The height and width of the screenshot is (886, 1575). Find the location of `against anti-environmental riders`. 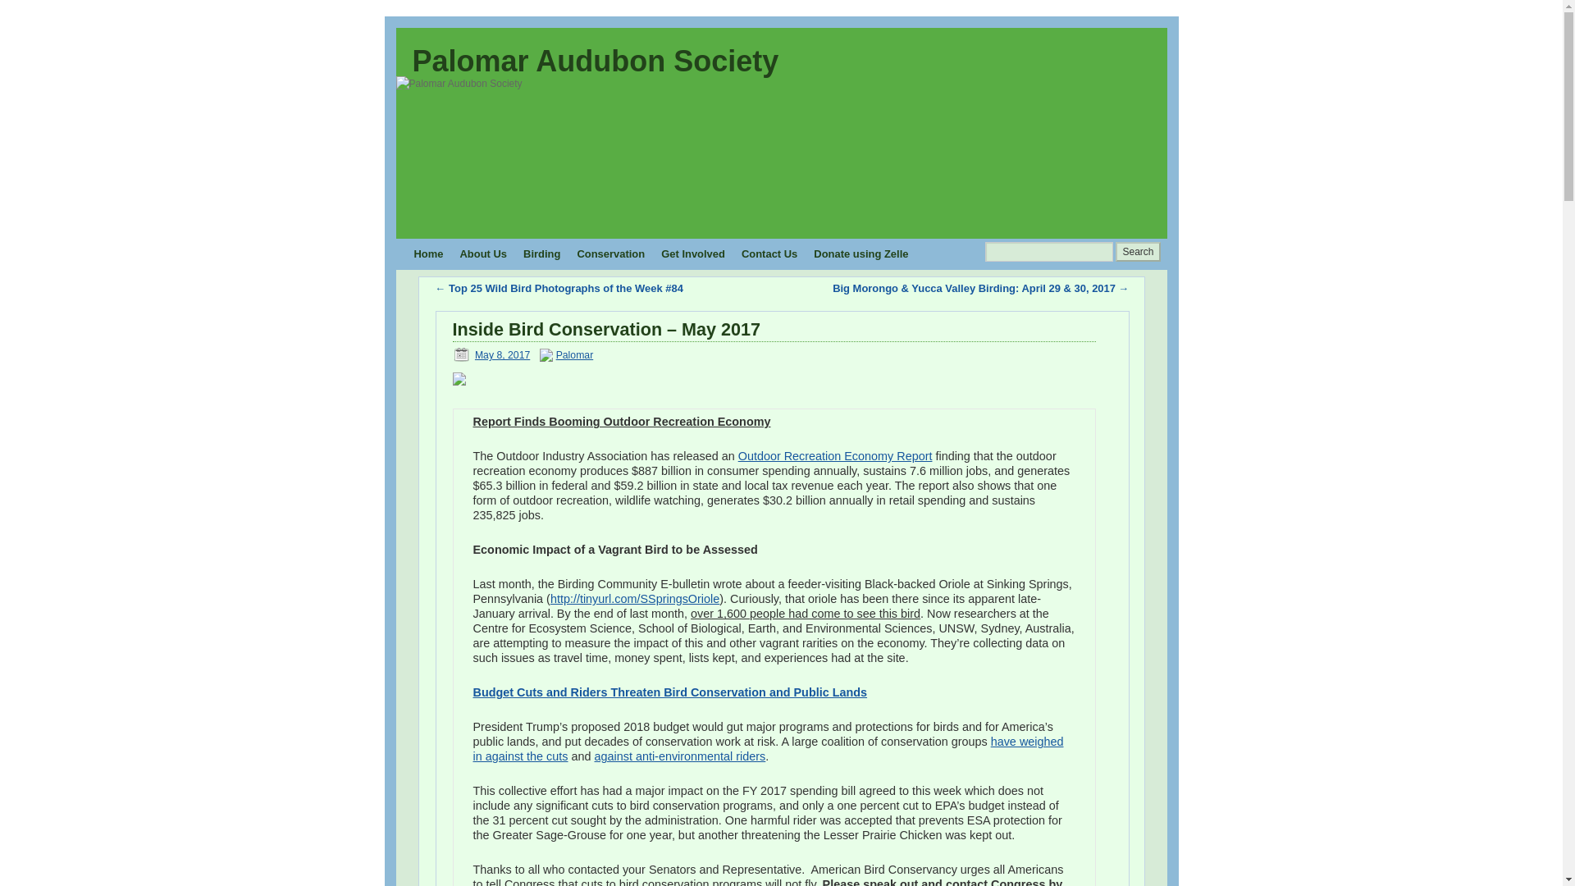

against anti-environmental riders is located at coordinates (680, 756).